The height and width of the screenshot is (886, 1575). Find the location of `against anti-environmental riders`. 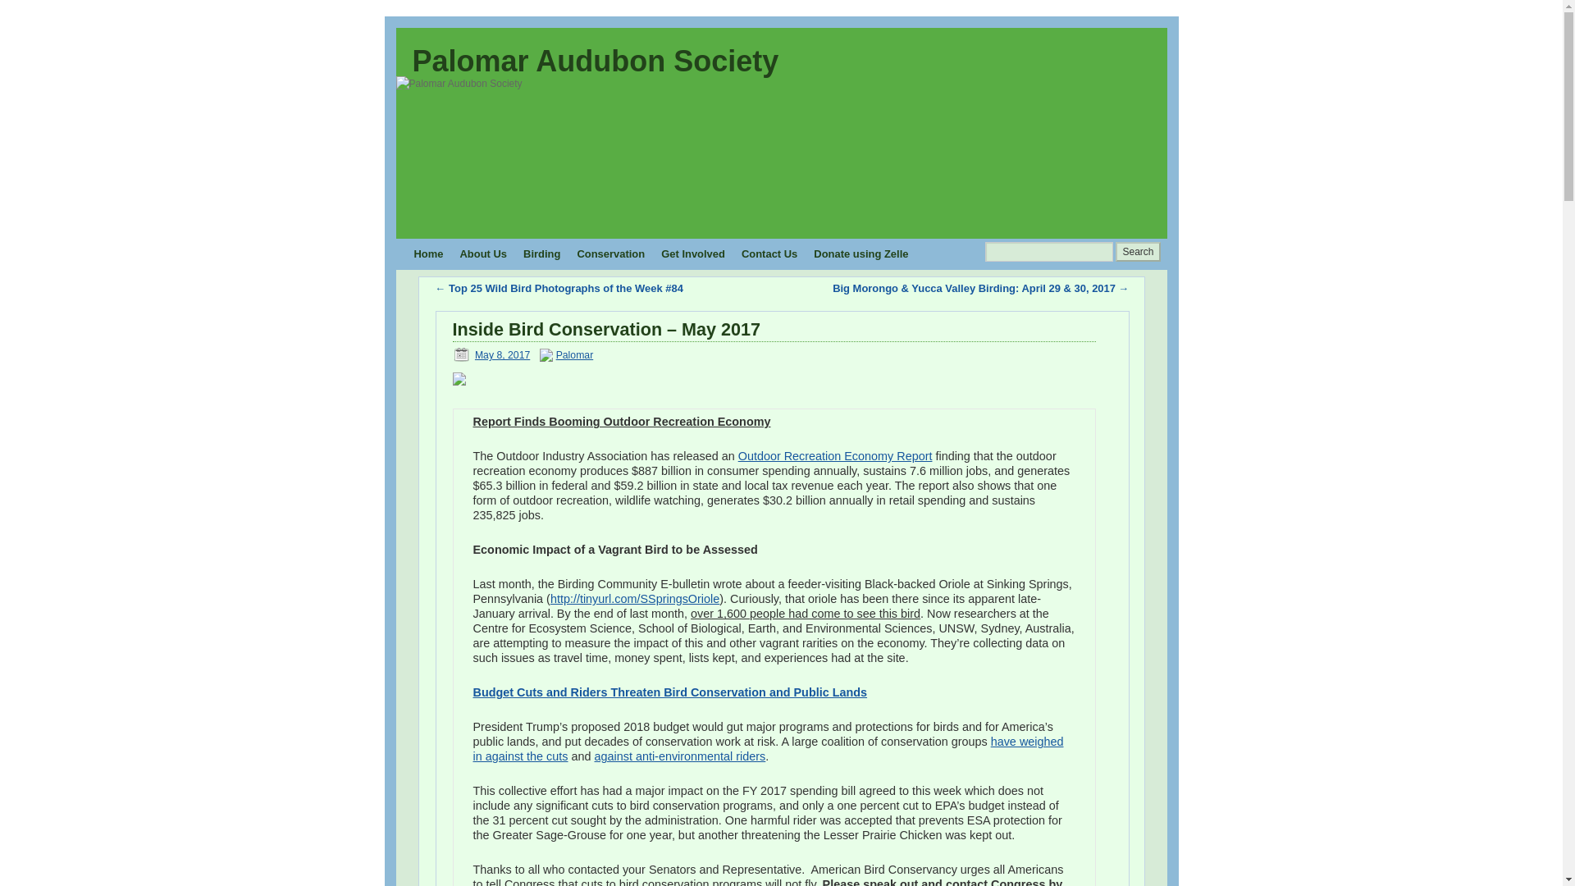

against anti-environmental riders is located at coordinates (680, 756).